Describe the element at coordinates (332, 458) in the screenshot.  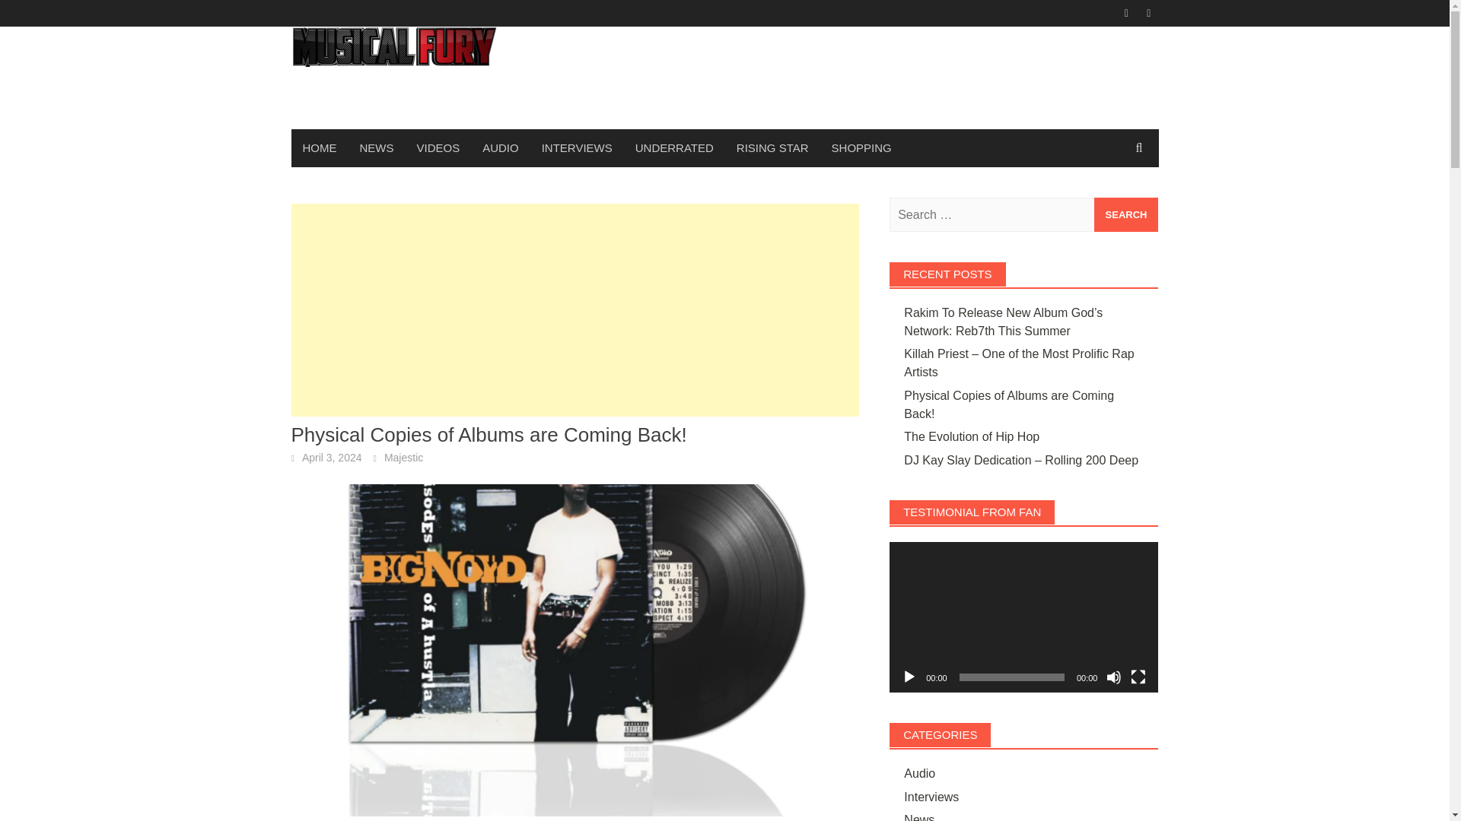
I see `April 3, 2024` at that location.